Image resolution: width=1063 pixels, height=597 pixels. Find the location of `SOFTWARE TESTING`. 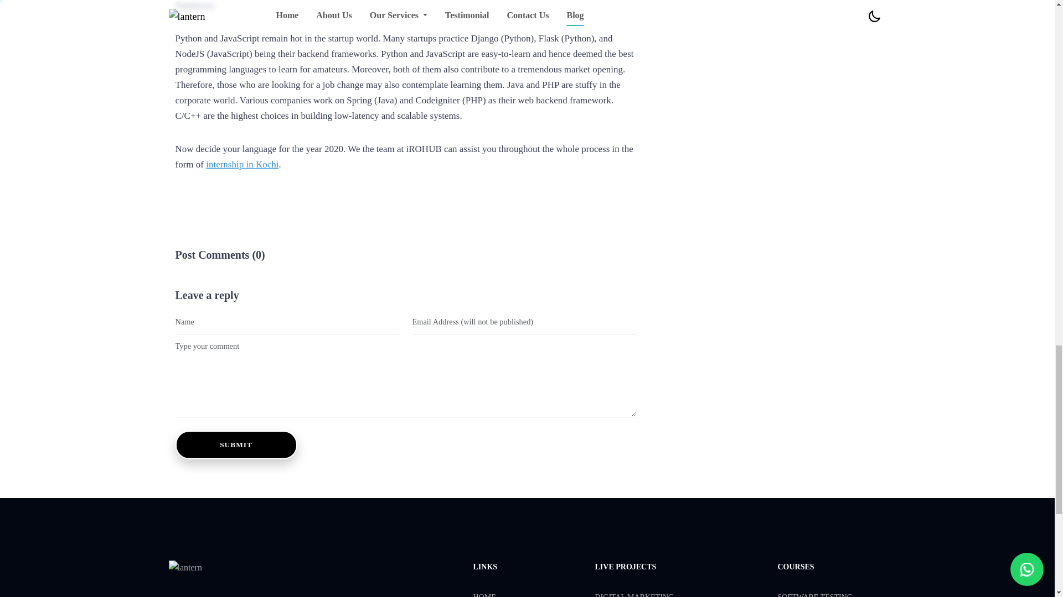

SOFTWARE TESTING is located at coordinates (814, 595).